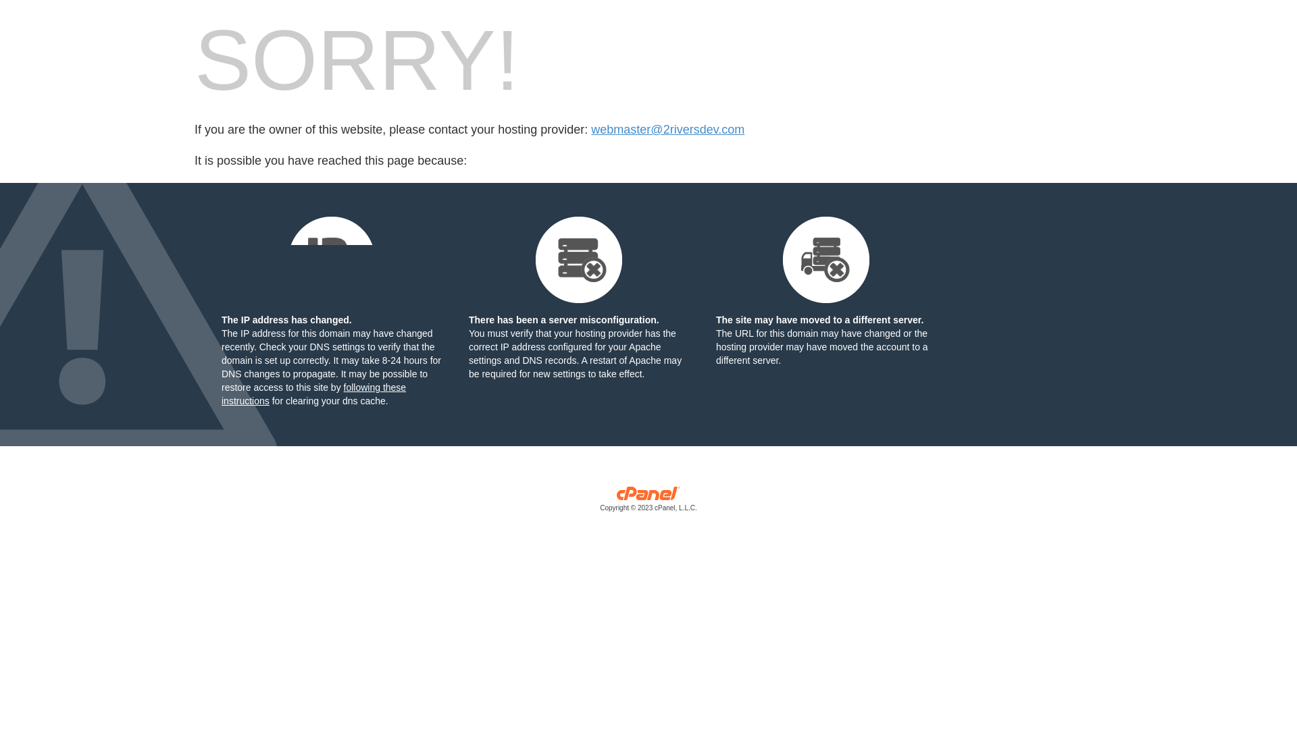 The image size is (1297, 729). Describe the element at coordinates (313, 394) in the screenshot. I see `following these instructions` at that location.